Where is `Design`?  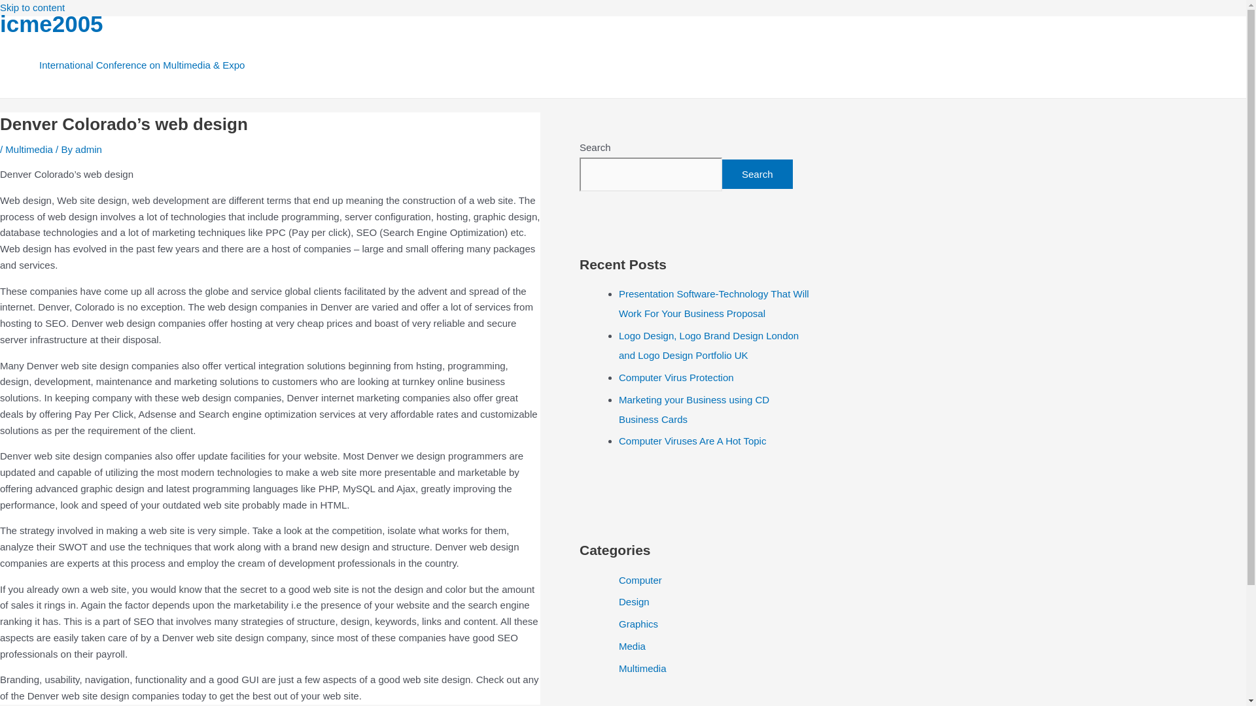
Design is located at coordinates (634, 601).